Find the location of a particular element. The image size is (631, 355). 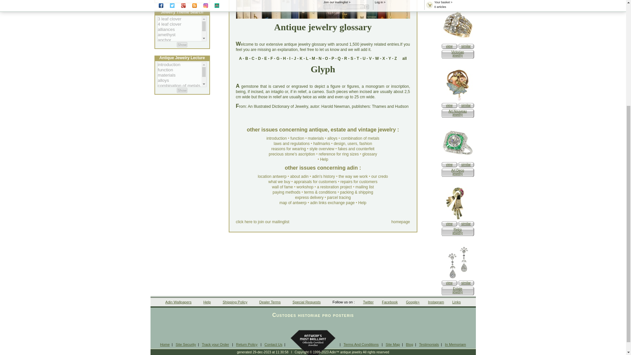

More info on this Art Deco jewel is located at coordinates (449, 164).